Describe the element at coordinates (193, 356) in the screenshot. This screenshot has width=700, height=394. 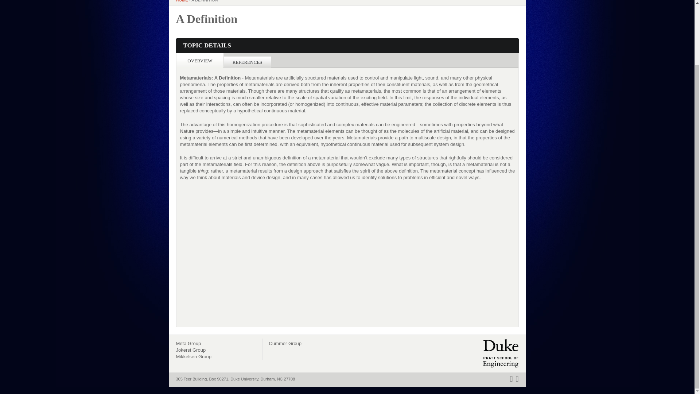
I see `Mikkelsen Group` at that location.